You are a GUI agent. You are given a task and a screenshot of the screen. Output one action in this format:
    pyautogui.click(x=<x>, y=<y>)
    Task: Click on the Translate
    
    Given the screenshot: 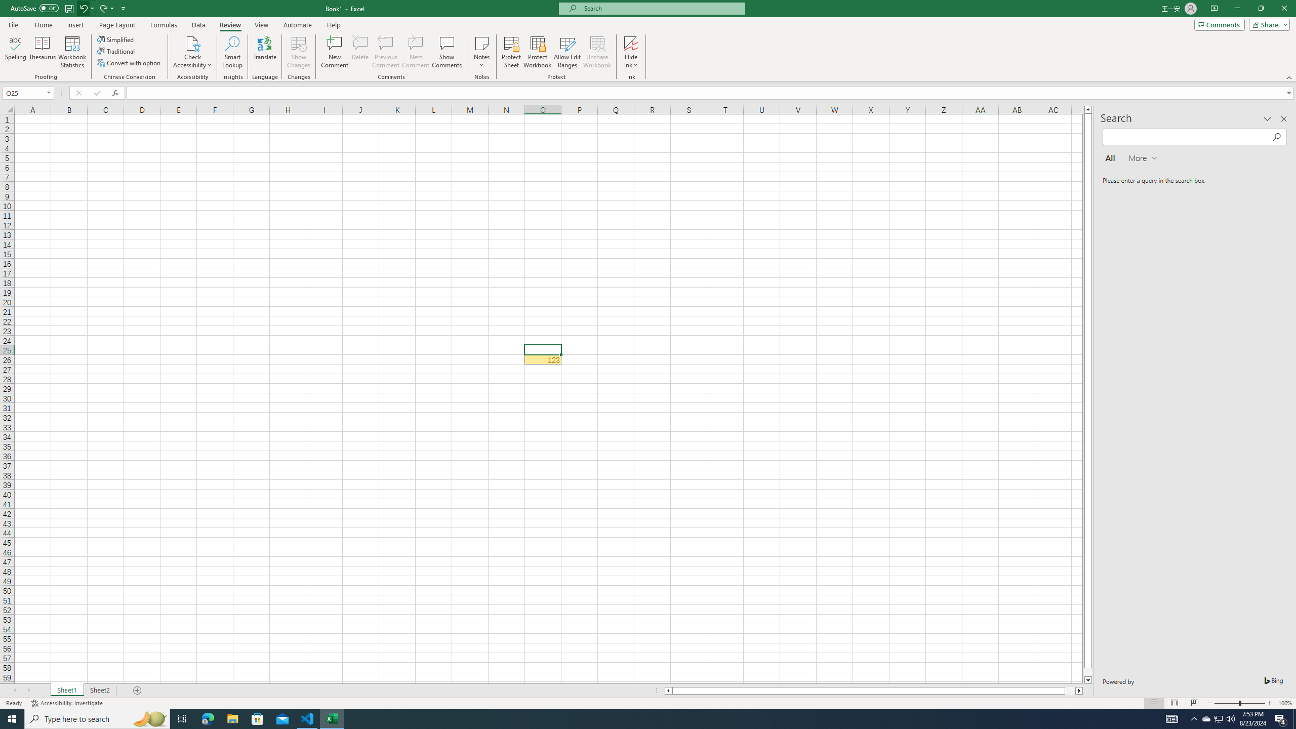 What is the action you would take?
    pyautogui.click(x=265, y=52)
    